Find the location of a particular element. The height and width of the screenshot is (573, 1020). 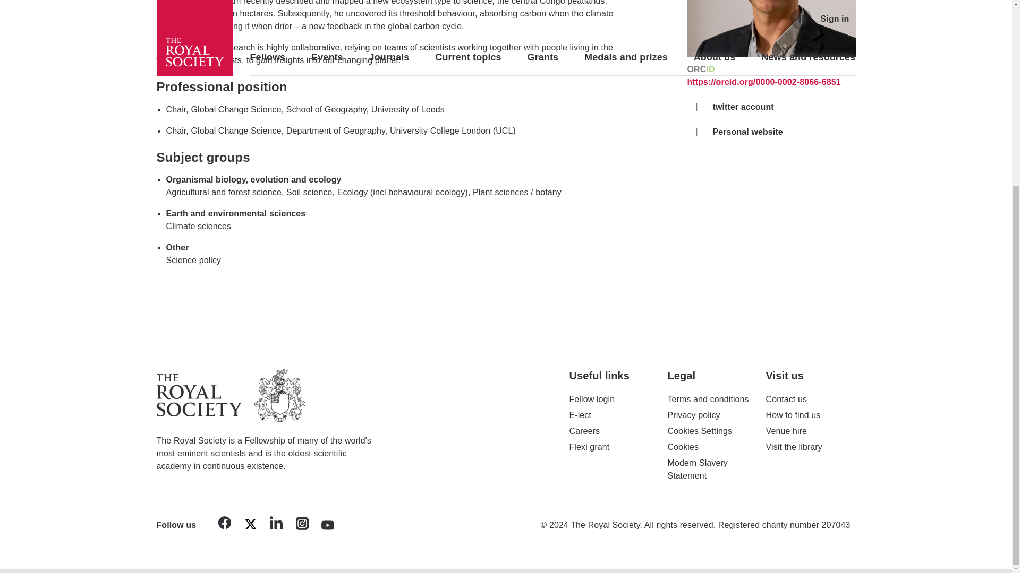

Facebook is located at coordinates (225, 524).